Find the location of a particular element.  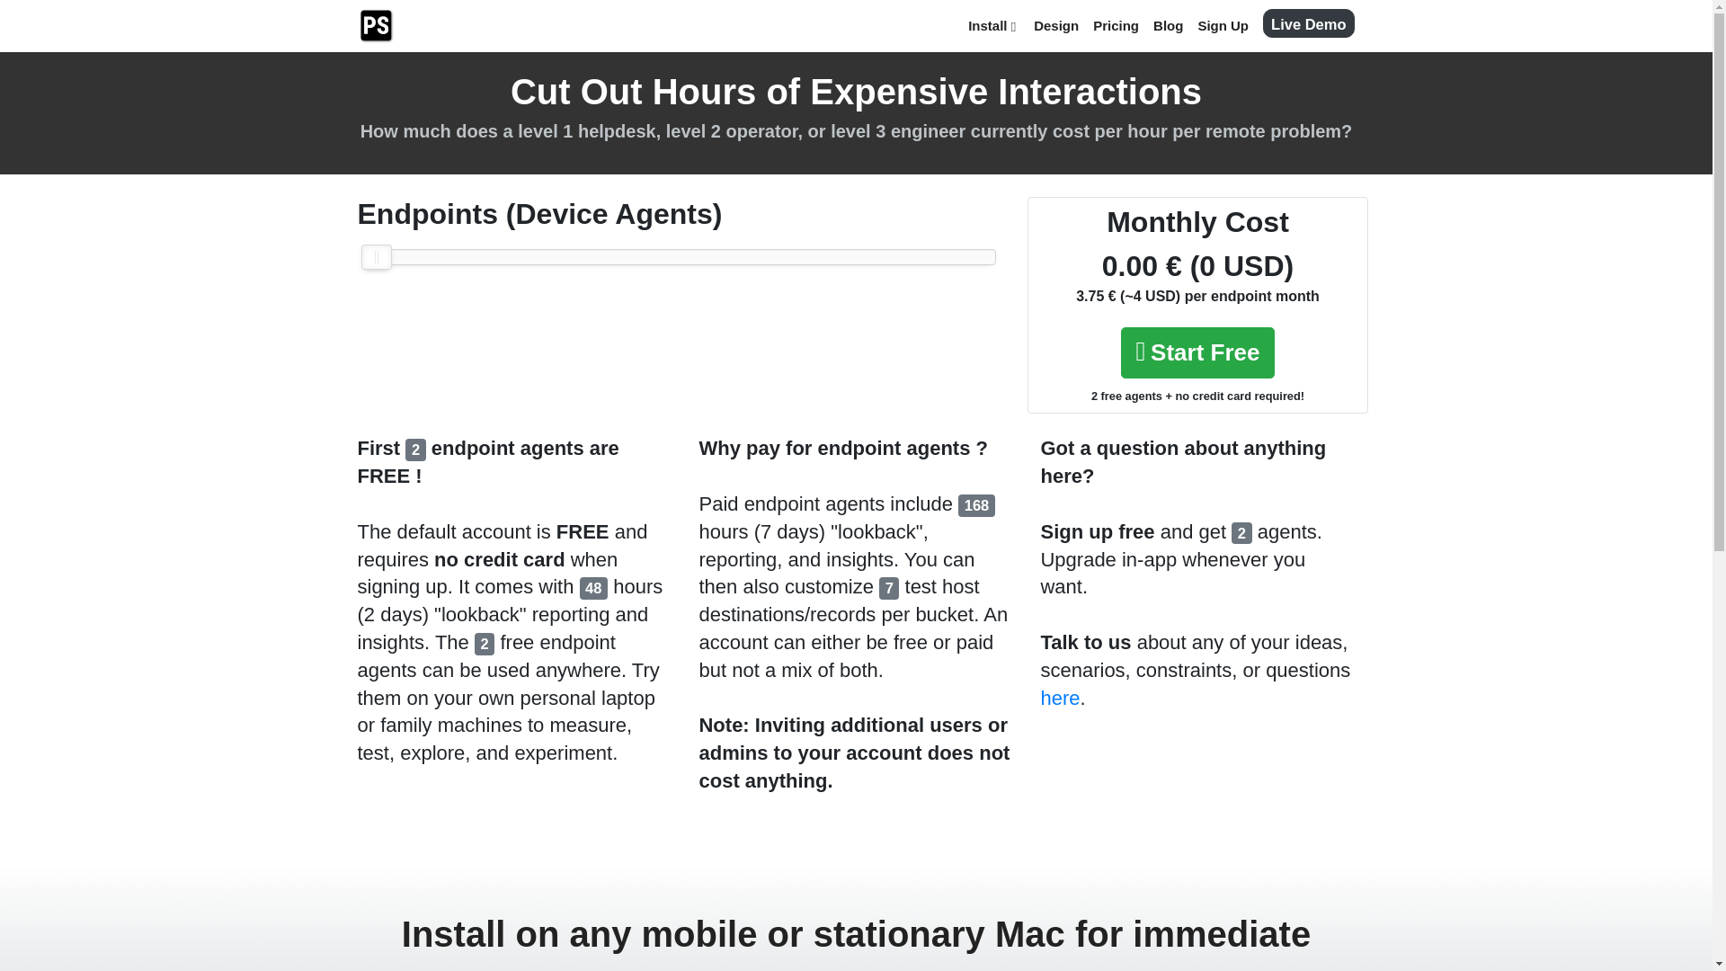

Live Demo is located at coordinates (1308, 23).